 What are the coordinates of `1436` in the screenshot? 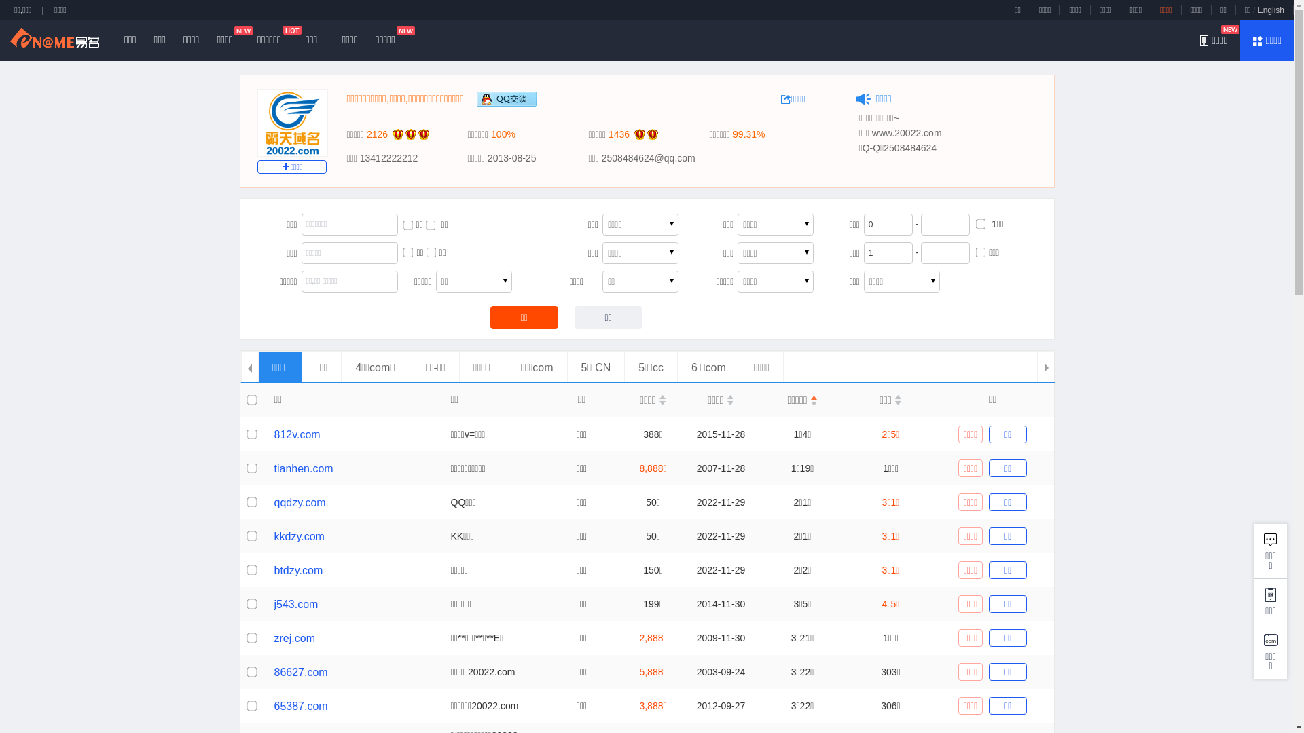 It's located at (619, 134).